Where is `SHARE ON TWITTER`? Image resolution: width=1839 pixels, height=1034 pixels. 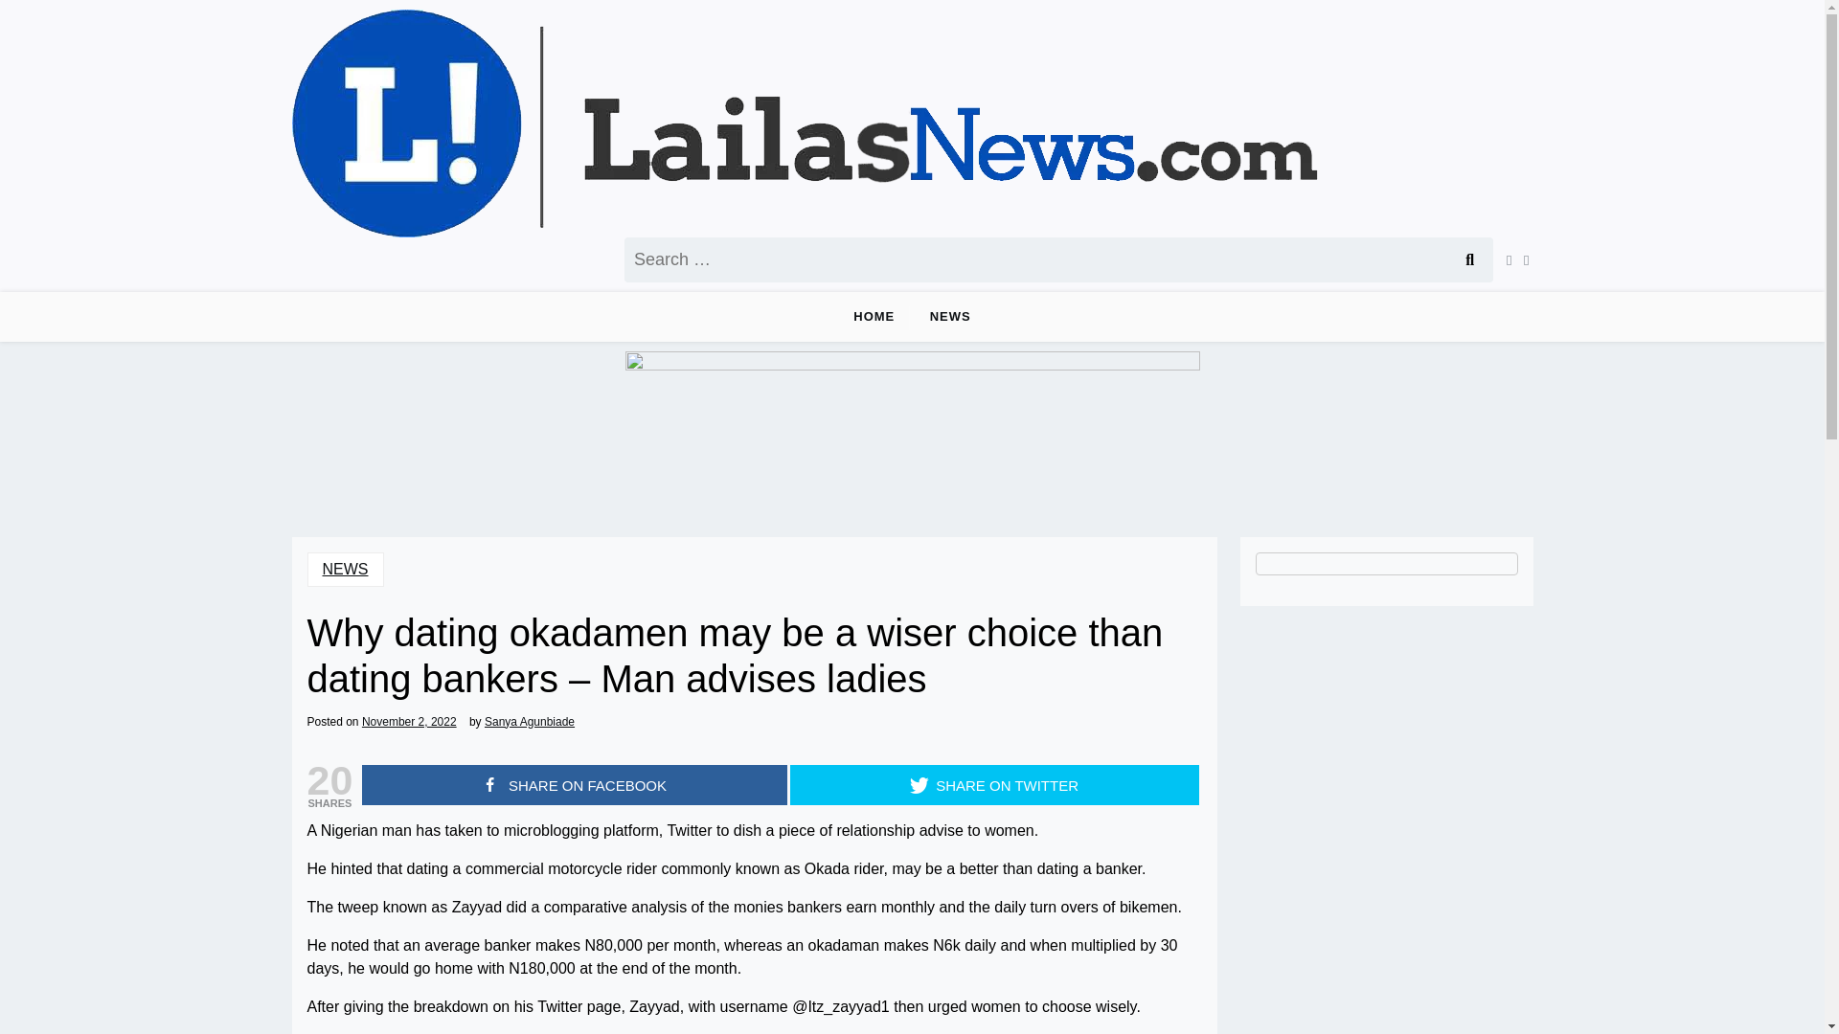
SHARE ON TWITTER is located at coordinates (993, 784).